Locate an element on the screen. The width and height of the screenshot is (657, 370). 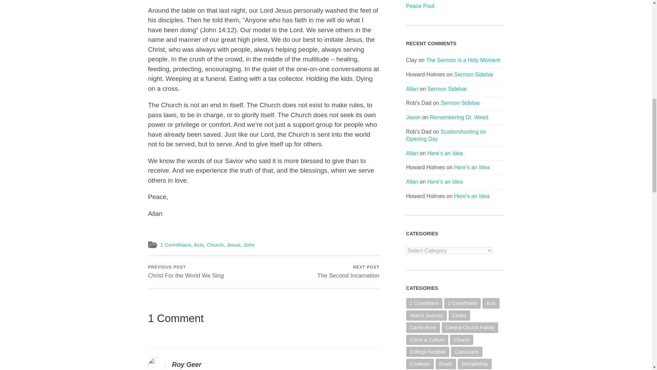
Acts is located at coordinates (233, 245).